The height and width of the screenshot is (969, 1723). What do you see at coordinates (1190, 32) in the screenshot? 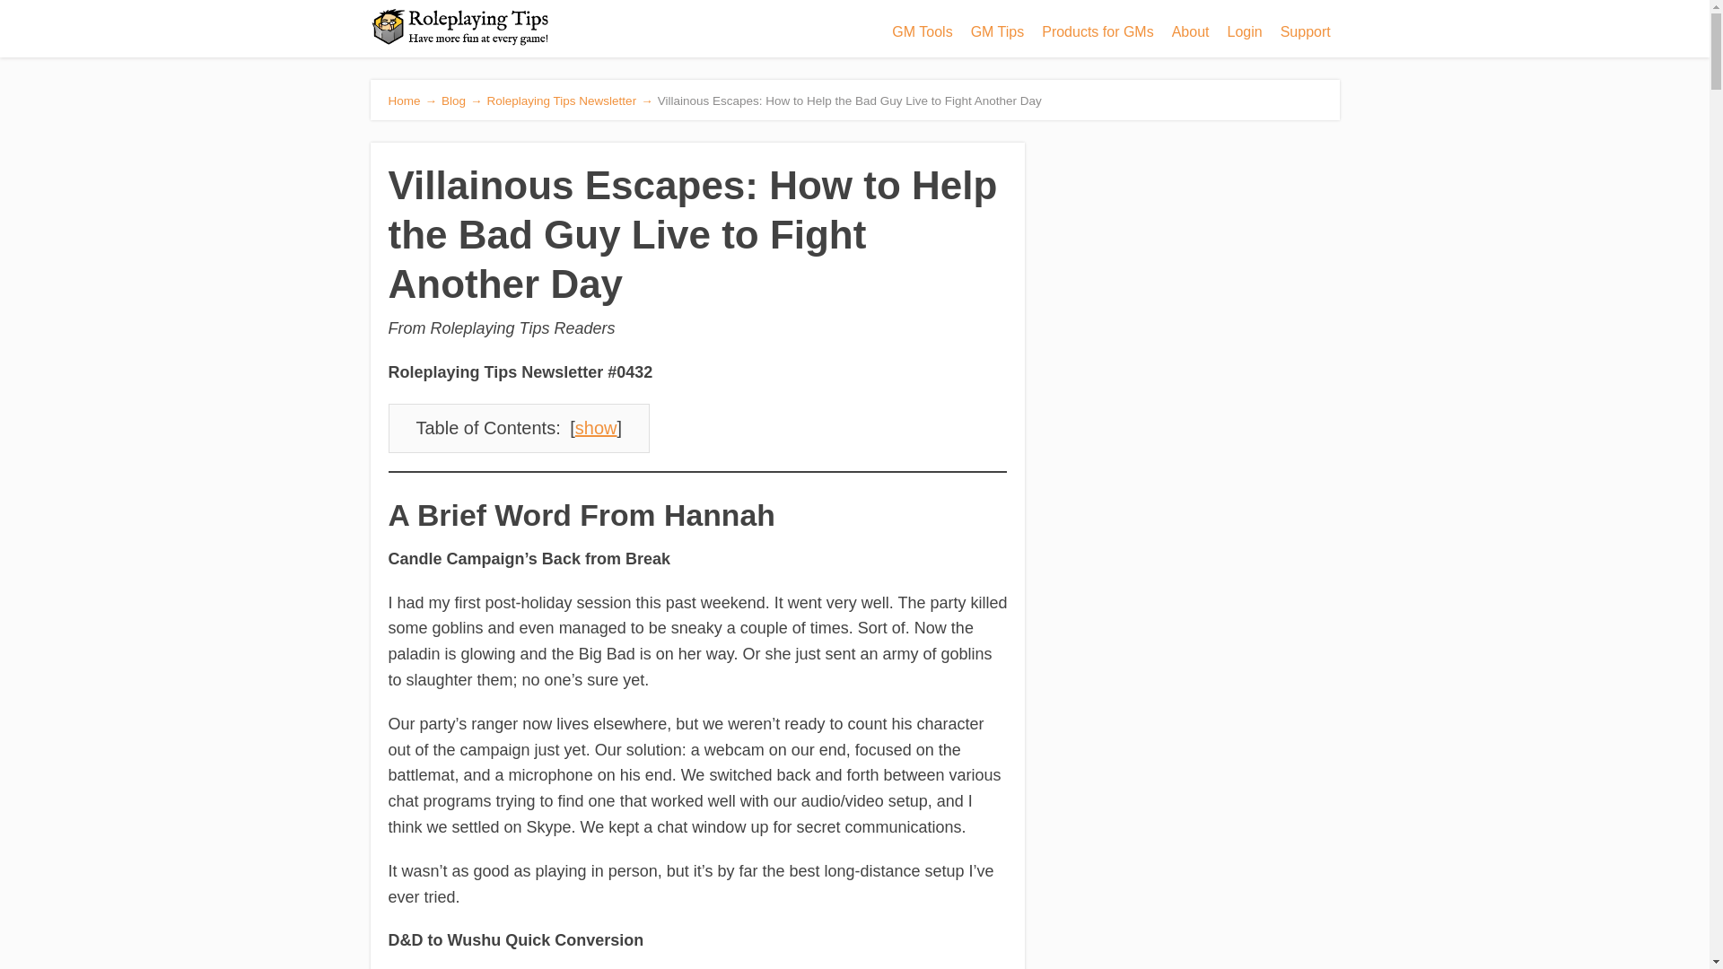
I see `About` at bounding box center [1190, 32].